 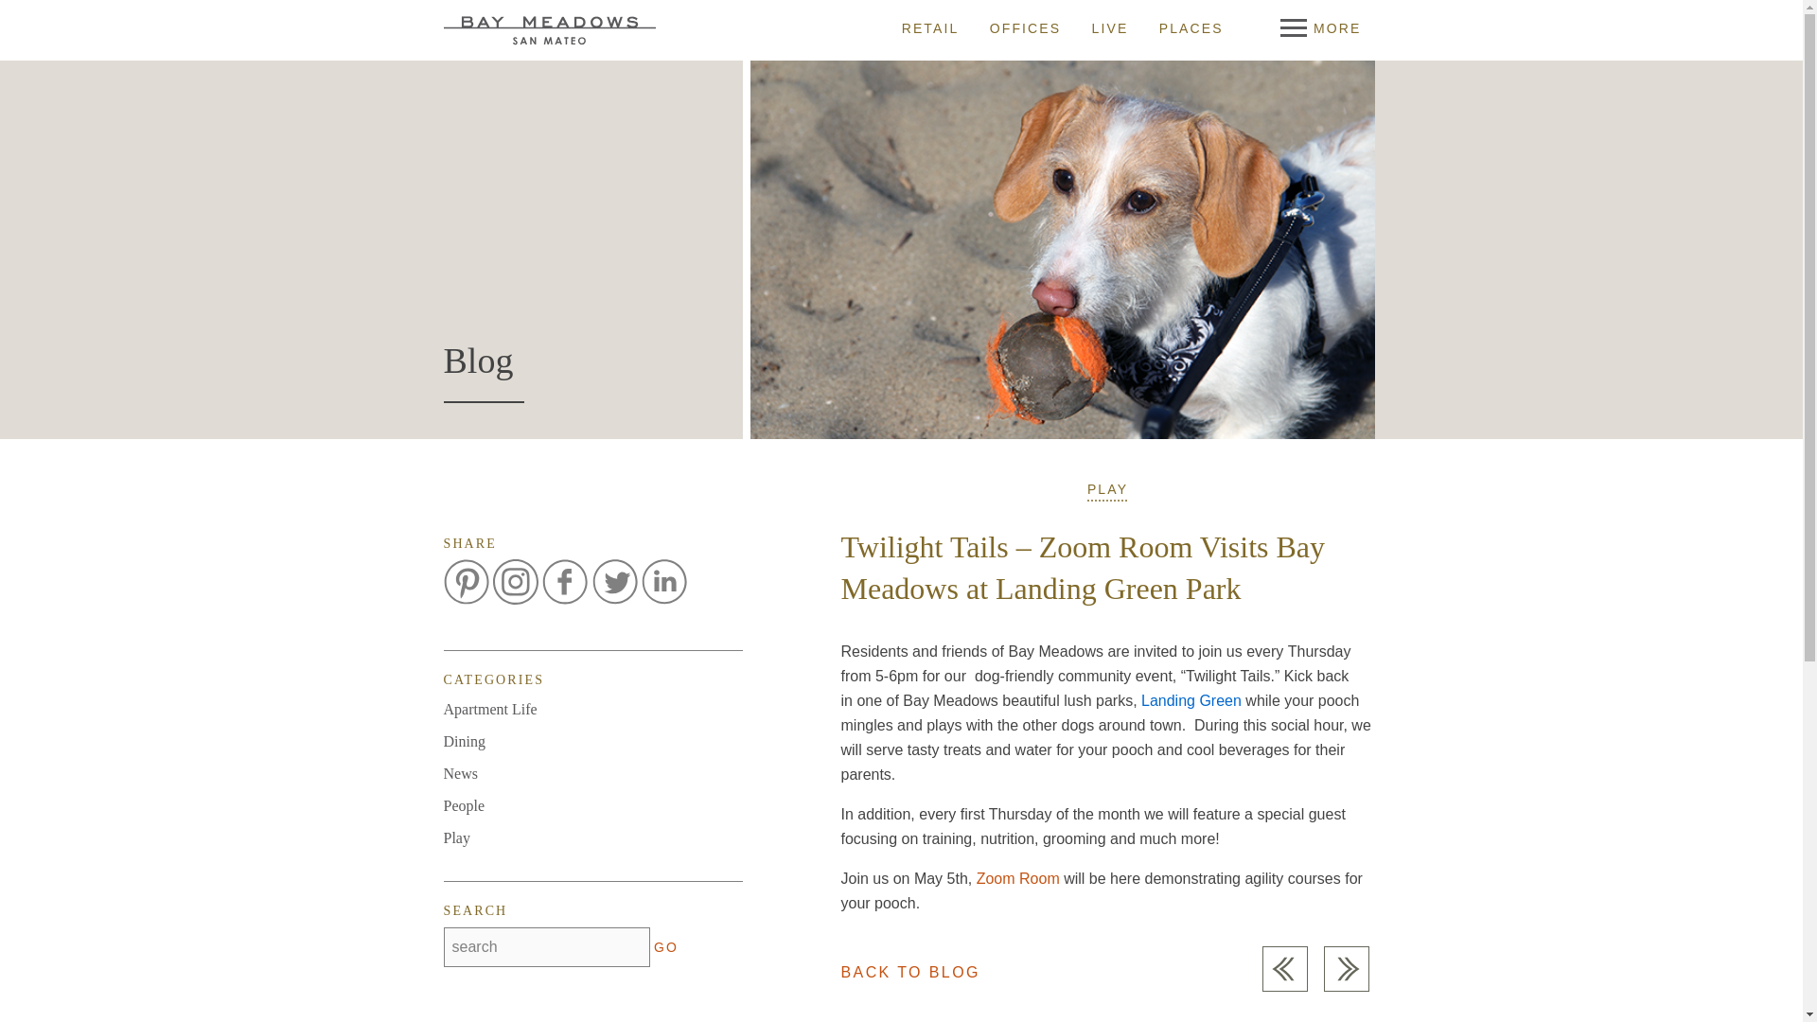 I want to click on Bay Meadows, so click(x=549, y=30).